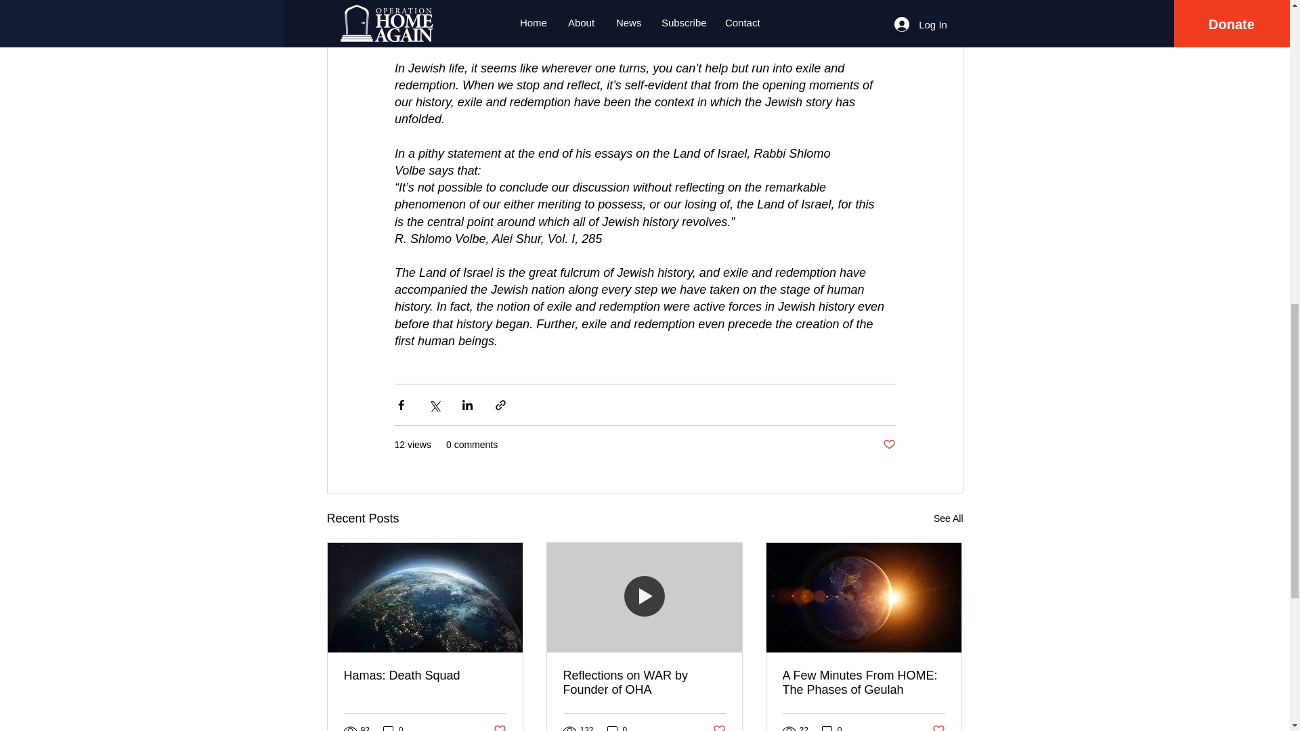 The image size is (1300, 731). I want to click on 0, so click(831, 728).